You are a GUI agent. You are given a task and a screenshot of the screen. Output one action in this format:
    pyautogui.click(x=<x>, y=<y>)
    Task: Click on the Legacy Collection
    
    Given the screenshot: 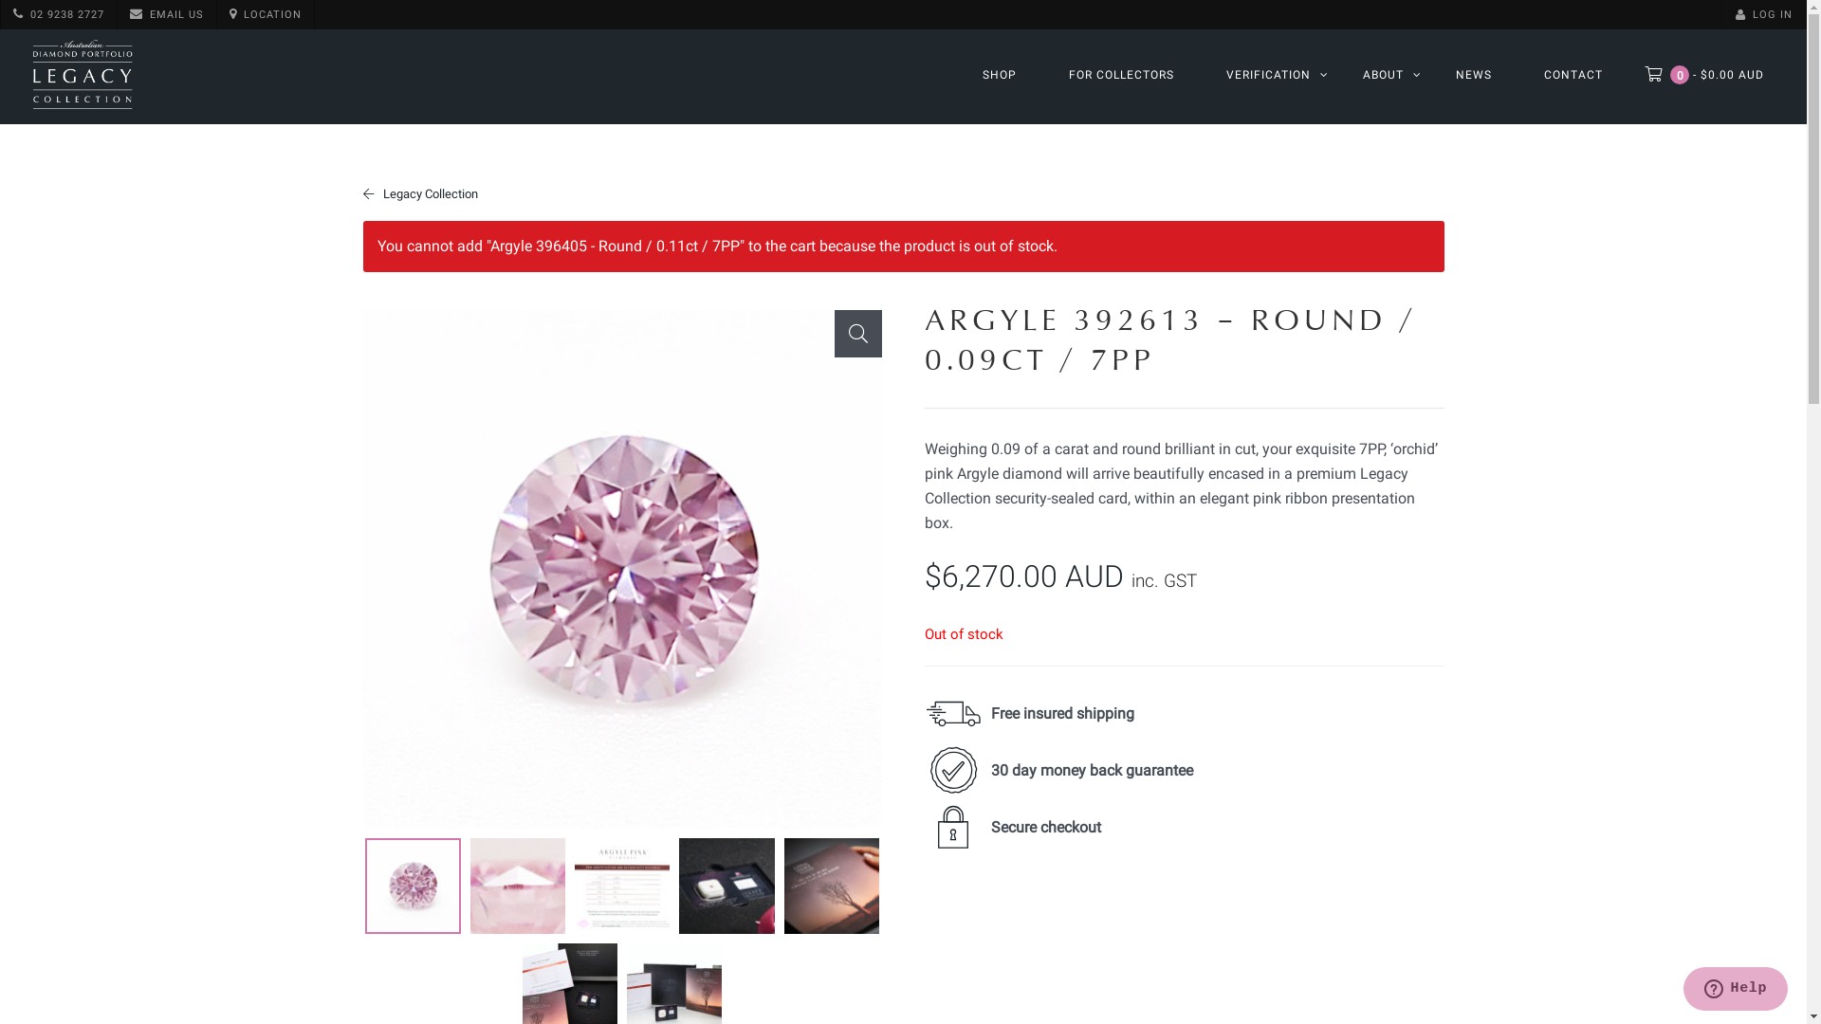 What is the action you would take?
    pyautogui.click(x=419, y=193)
    